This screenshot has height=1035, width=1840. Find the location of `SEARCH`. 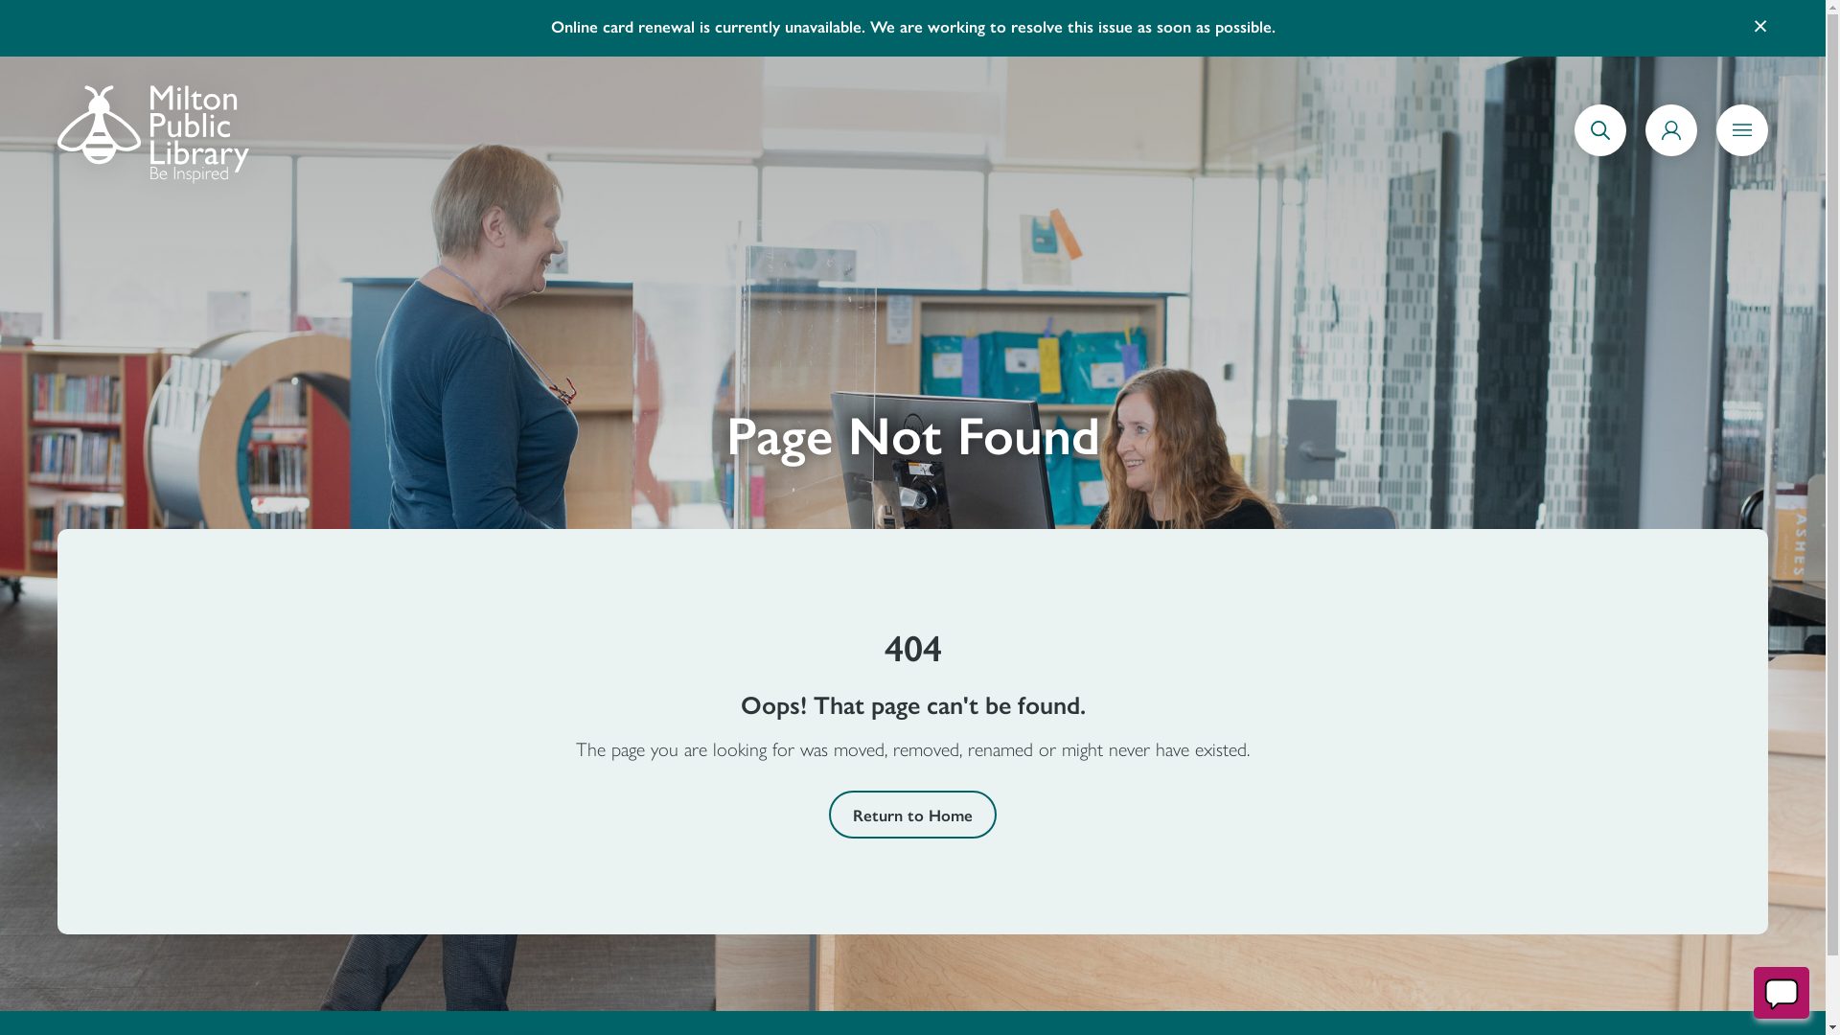

SEARCH is located at coordinates (1600, 152).